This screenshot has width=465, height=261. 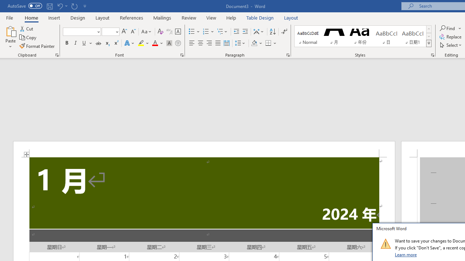 I want to click on Shading, so click(x=256, y=43).